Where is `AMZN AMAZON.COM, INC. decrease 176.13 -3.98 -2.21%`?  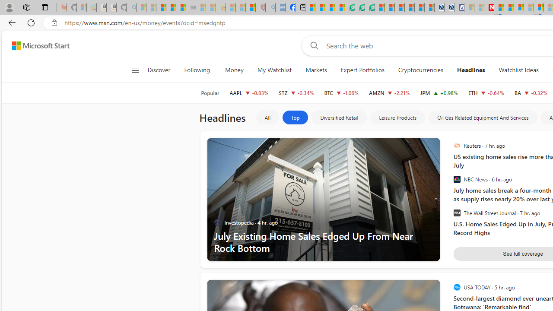
AMZN AMAZON.COM, INC. decrease 176.13 -3.98 -2.21% is located at coordinates (390, 92).